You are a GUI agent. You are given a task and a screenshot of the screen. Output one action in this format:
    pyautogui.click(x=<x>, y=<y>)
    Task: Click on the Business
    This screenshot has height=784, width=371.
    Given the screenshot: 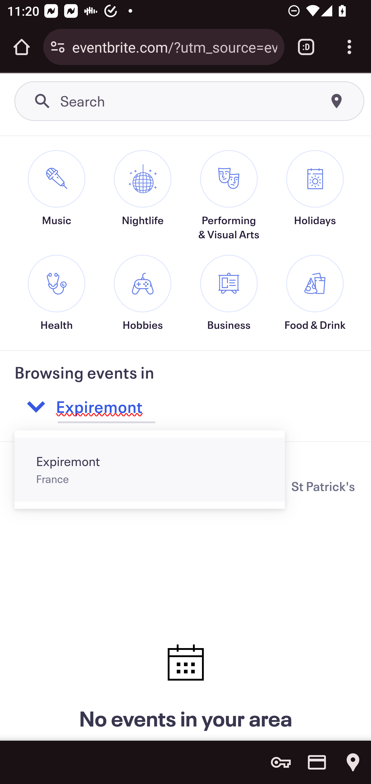 What is the action you would take?
    pyautogui.click(x=229, y=295)
    